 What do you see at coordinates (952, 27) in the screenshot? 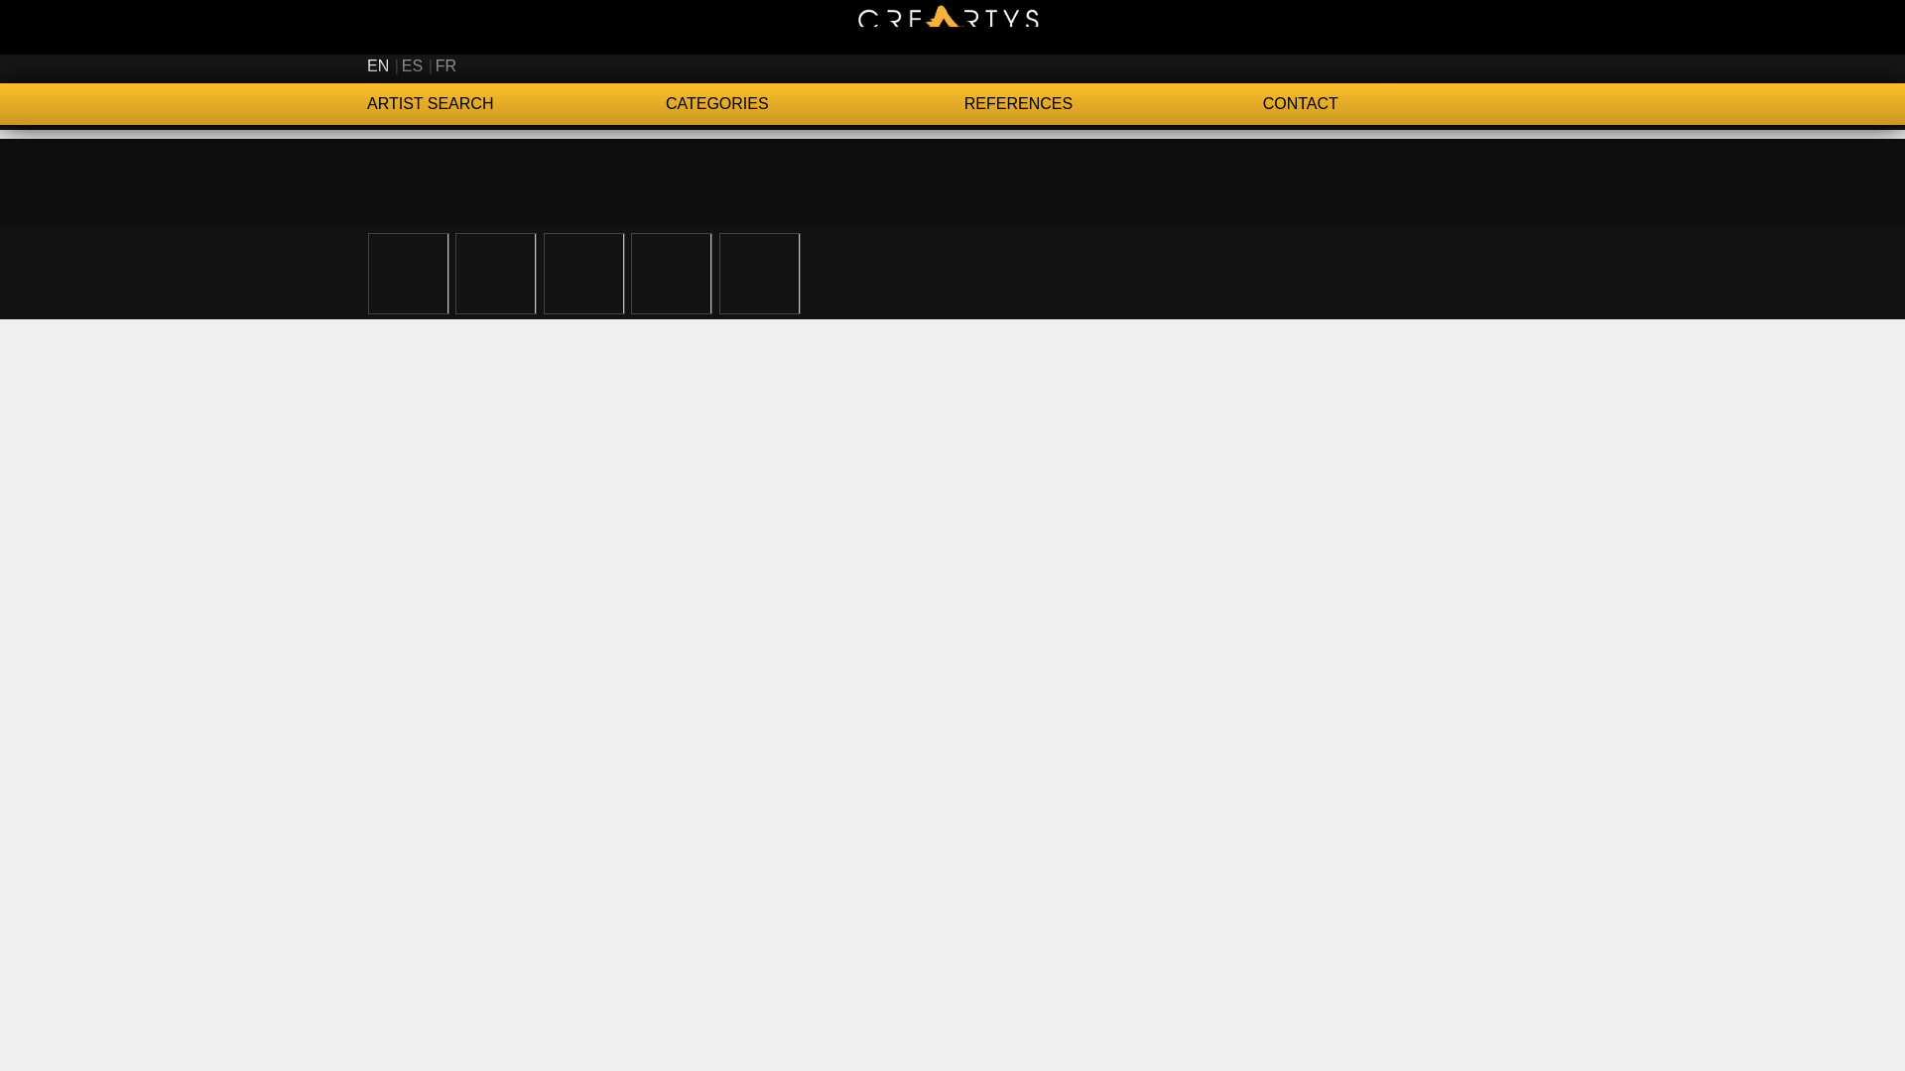
I see `Creartys` at bounding box center [952, 27].